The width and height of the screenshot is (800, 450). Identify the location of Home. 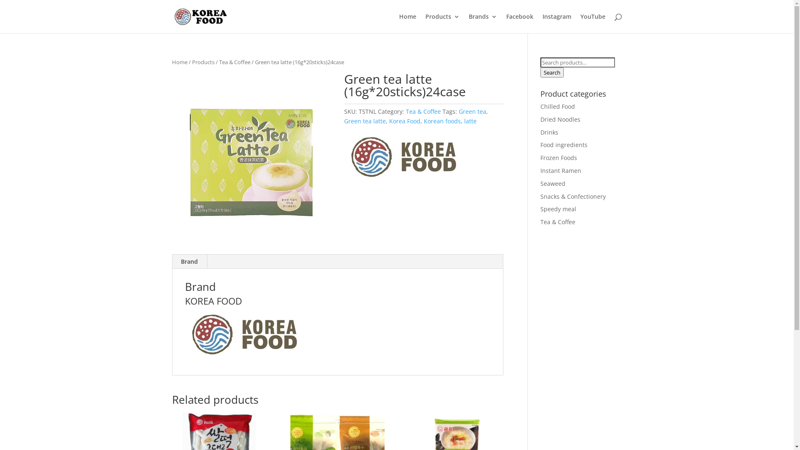
(407, 23).